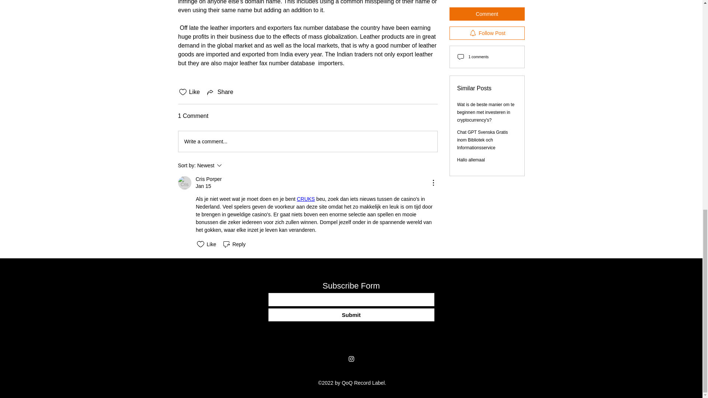 This screenshot has width=708, height=398. What do you see at coordinates (305, 199) in the screenshot?
I see `CRUKS` at bounding box center [305, 199].